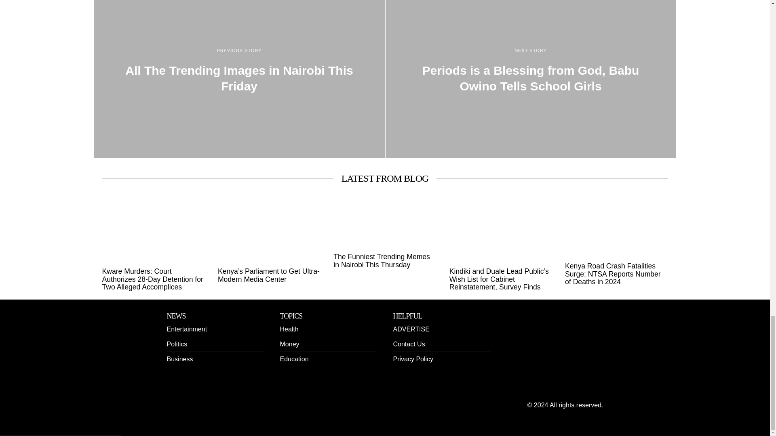  I want to click on Business, so click(179, 359).